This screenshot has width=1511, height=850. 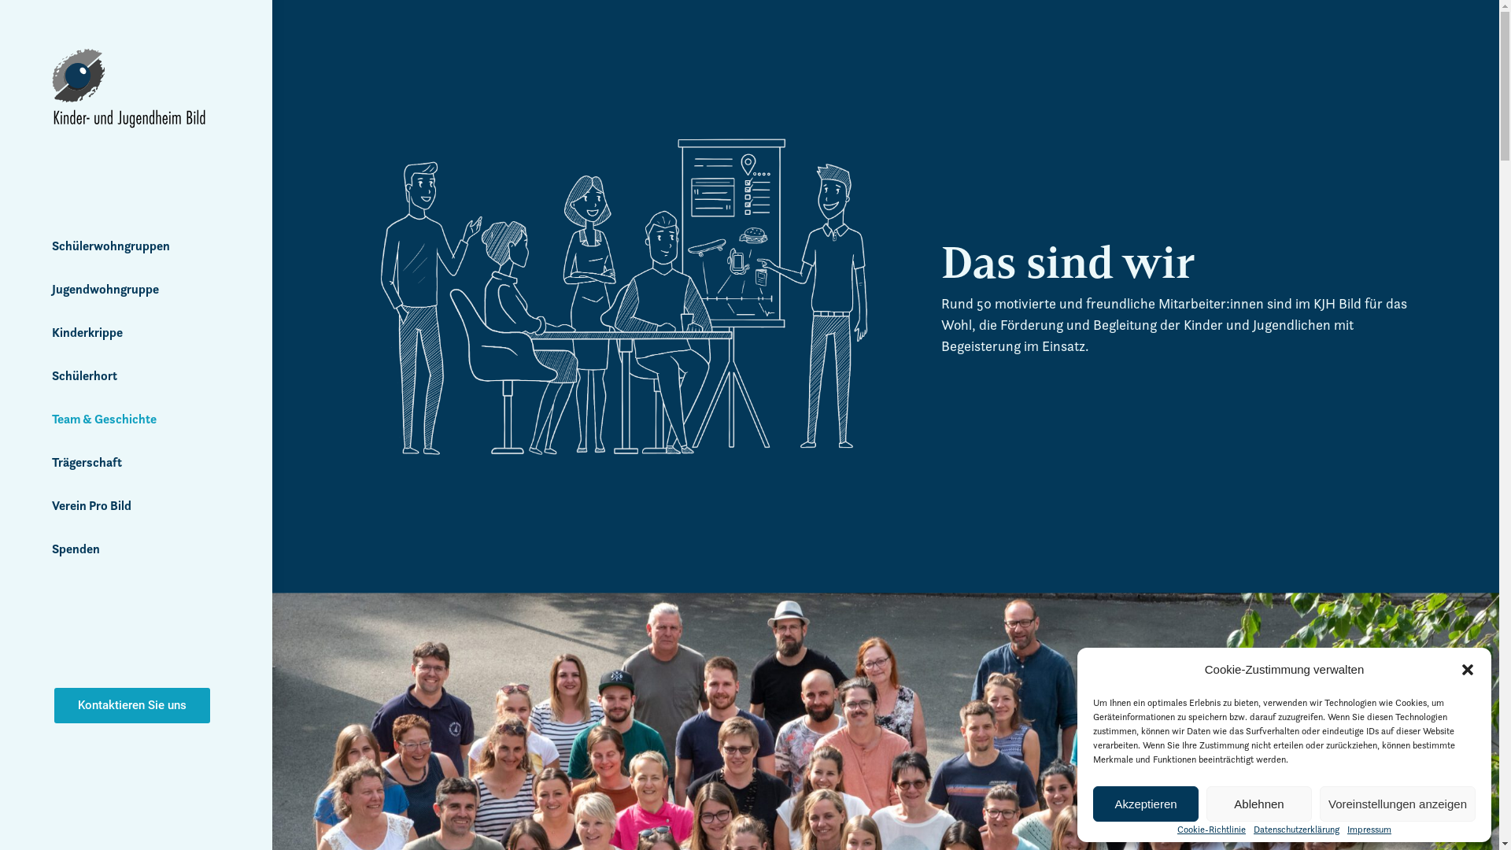 I want to click on Kinderkrippe, so click(x=145, y=333).